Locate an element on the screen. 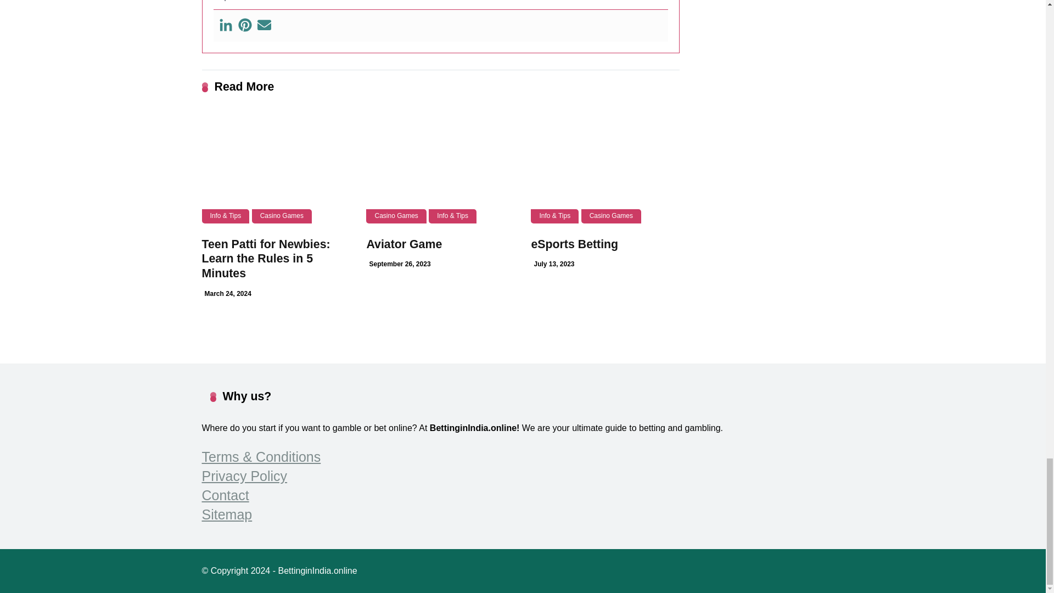 The height and width of the screenshot is (593, 1054). Aviator Game is located at coordinates (403, 244).